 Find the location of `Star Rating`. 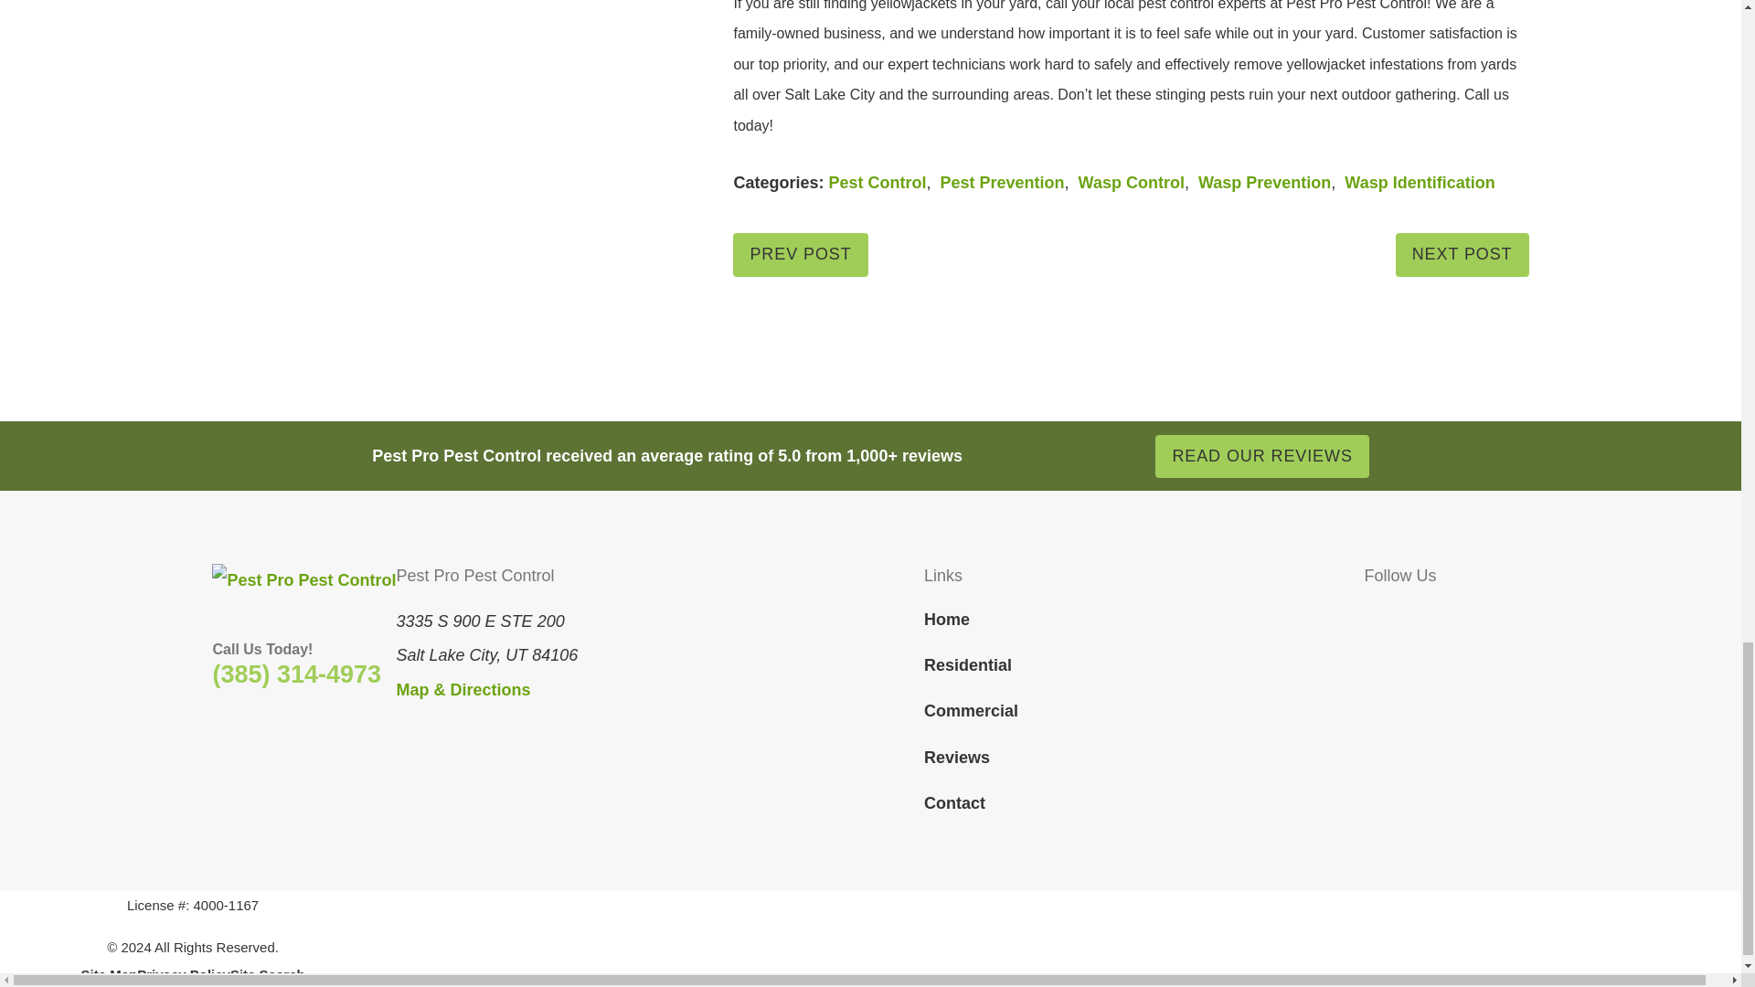

Star Rating is located at coordinates (1044, 457).